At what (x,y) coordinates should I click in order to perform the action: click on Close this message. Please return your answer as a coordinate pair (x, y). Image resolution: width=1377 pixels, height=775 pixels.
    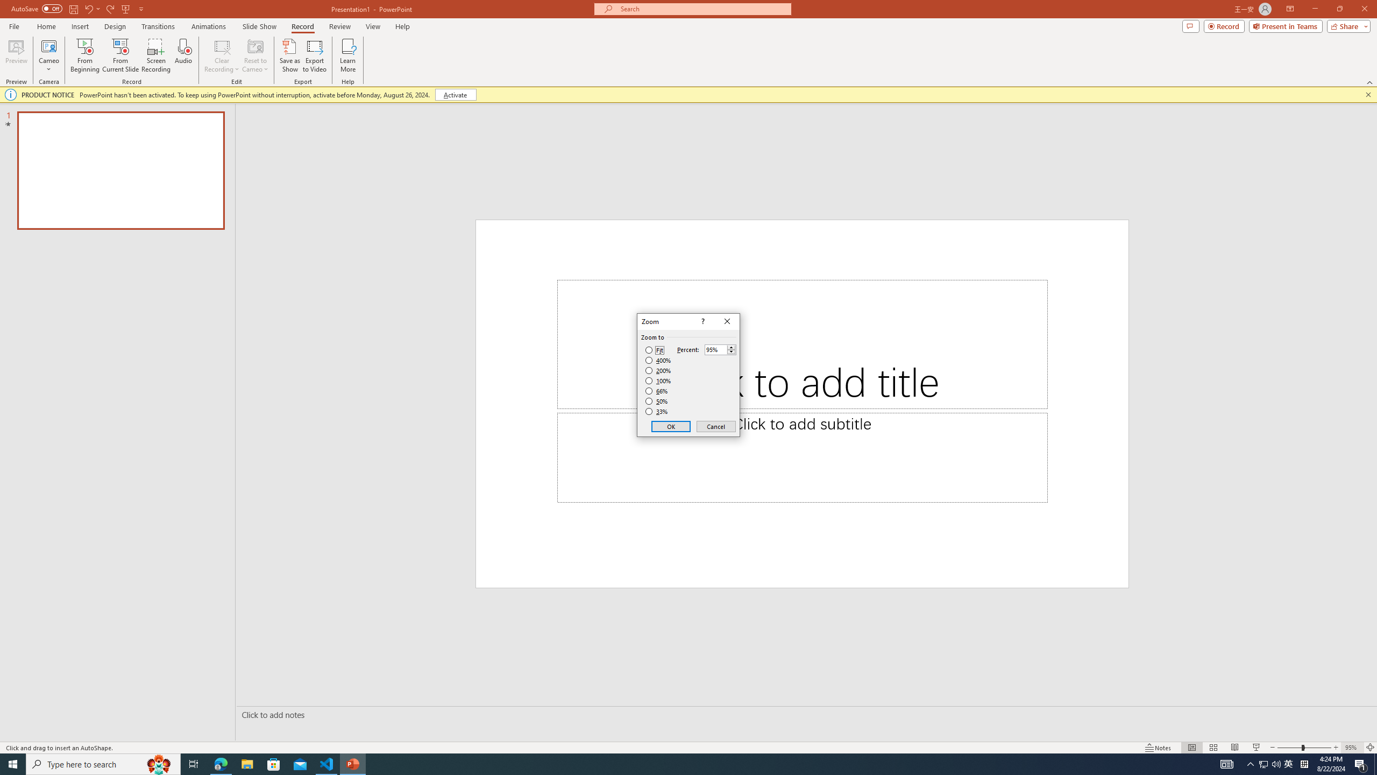
    Looking at the image, I should click on (1368, 95).